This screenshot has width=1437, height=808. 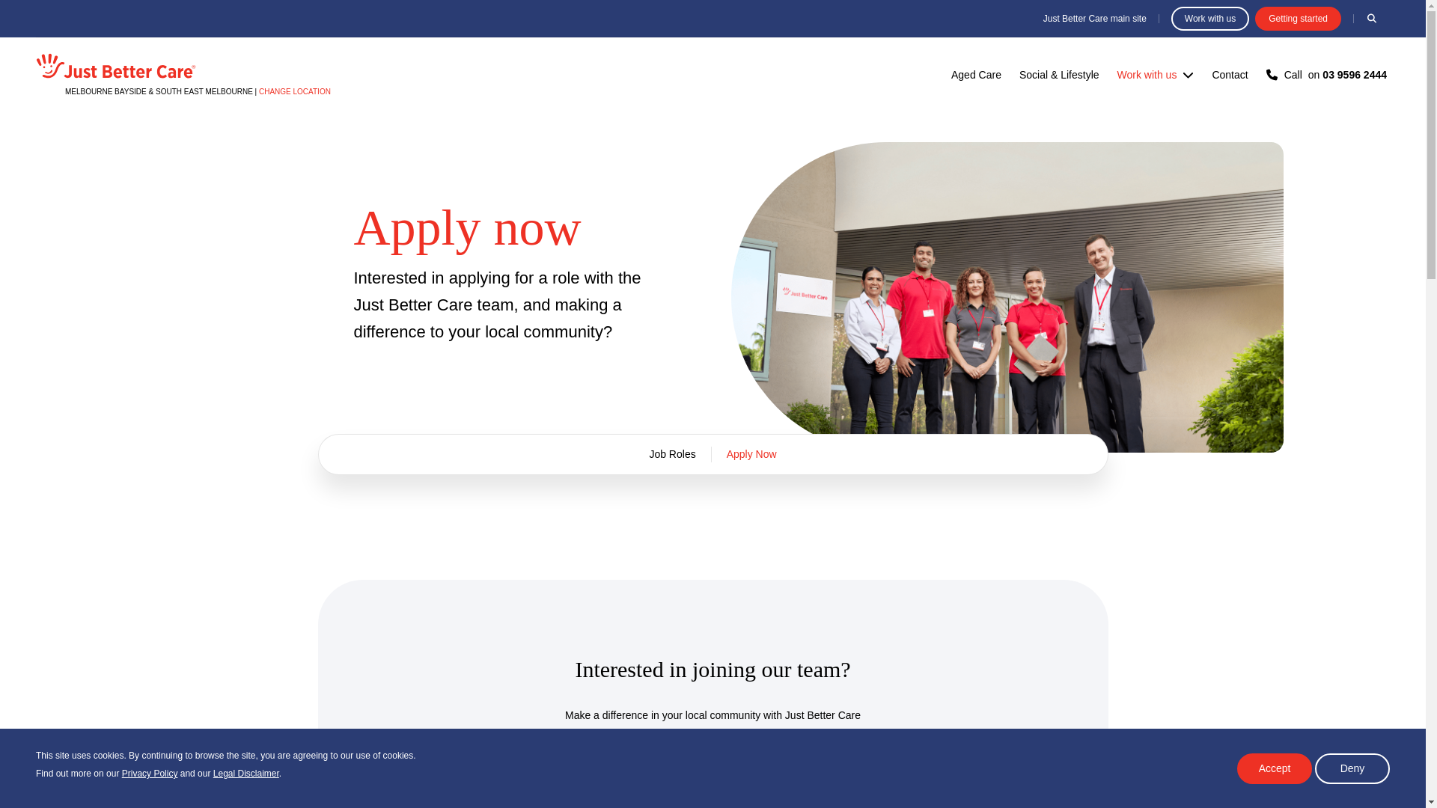 I want to click on CHANGE LOCATION, so click(x=1371, y=17).